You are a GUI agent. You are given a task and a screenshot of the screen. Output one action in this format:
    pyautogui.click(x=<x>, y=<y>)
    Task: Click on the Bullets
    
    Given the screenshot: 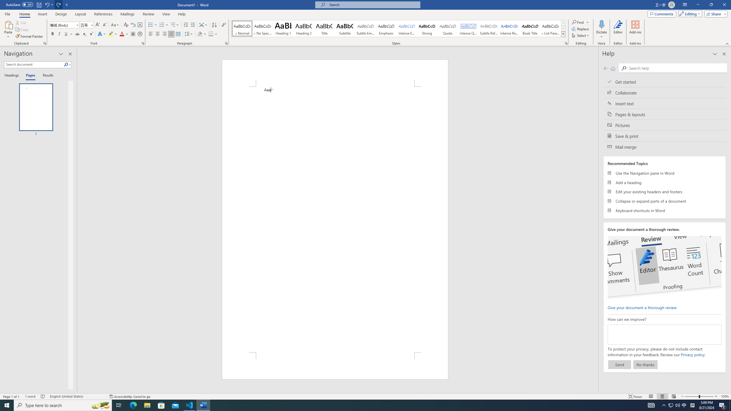 What is the action you would take?
    pyautogui.click(x=152, y=25)
    